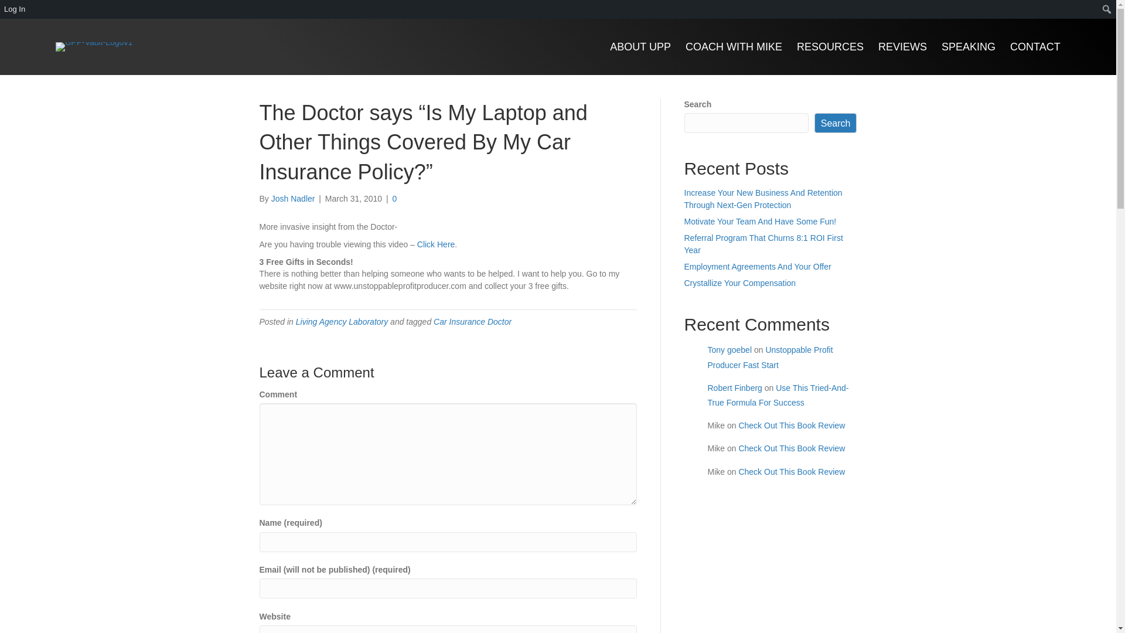 The image size is (1125, 633). What do you see at coordinates (791, 426) in the screenshot?
I see `Check Out This Book Review` at bounding box center [791, 426].